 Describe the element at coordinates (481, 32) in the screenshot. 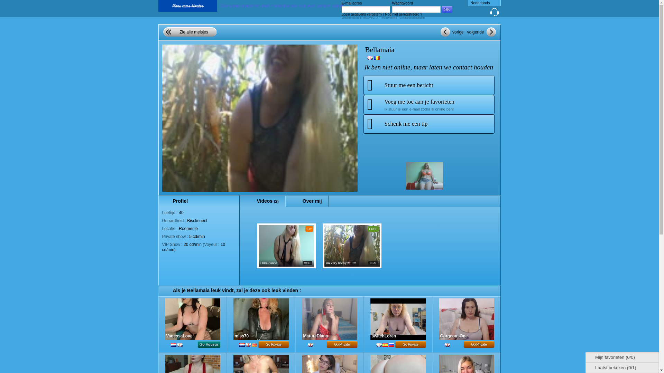

I see `volgende` at that location.